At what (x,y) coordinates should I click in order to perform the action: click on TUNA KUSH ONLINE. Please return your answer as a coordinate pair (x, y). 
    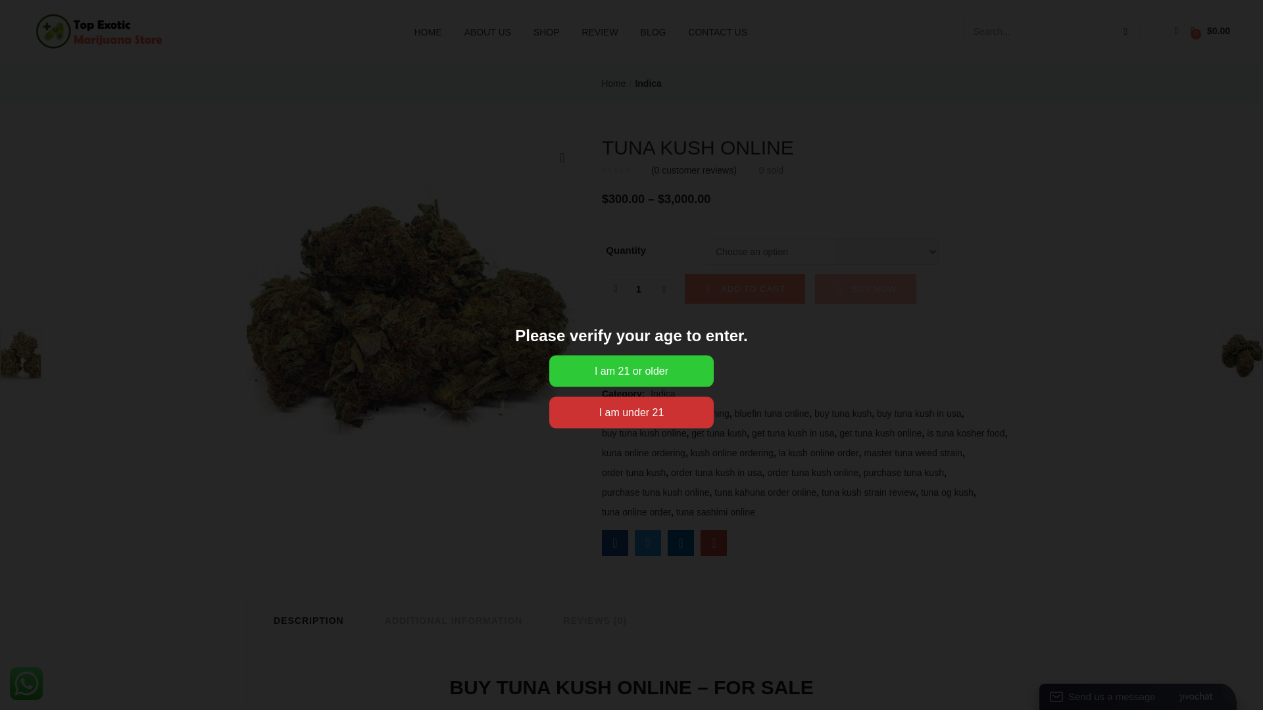
    Looking at the image, I should click on (714, 542).